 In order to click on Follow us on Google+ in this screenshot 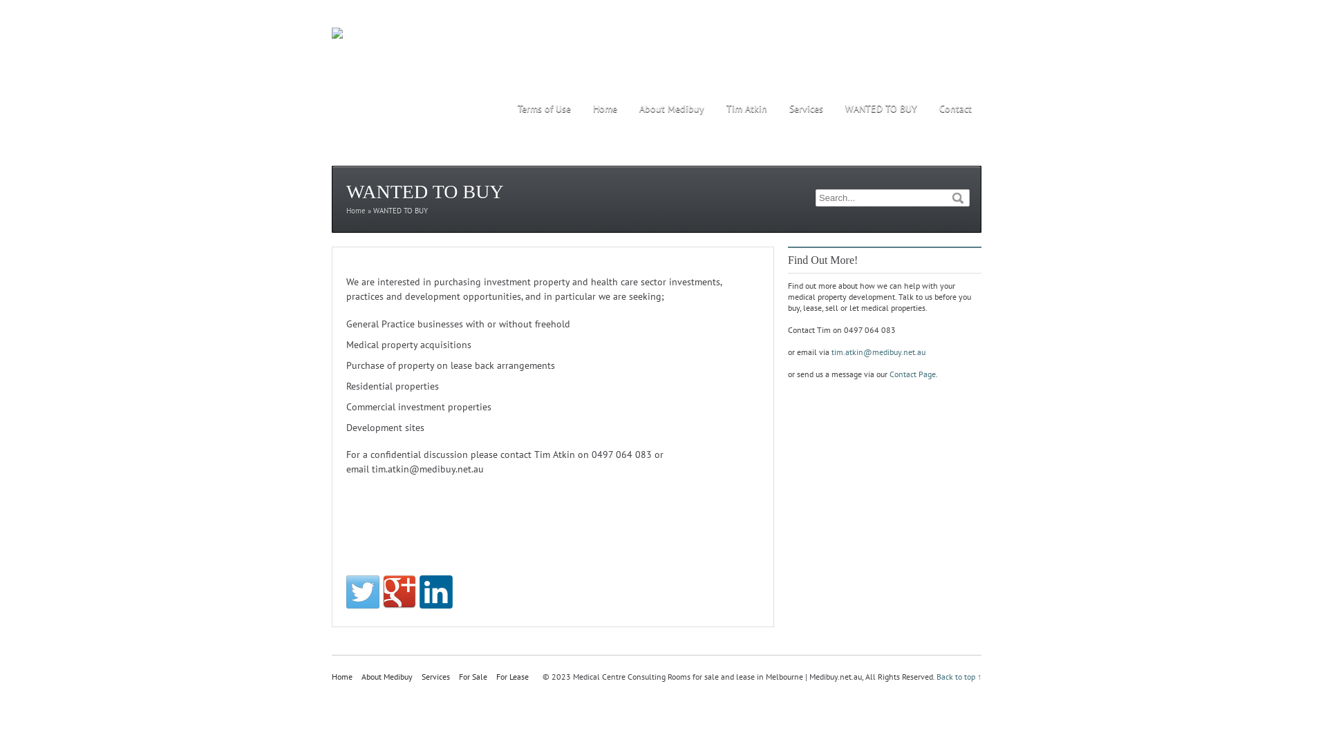, I will do `click(399, 592)`.